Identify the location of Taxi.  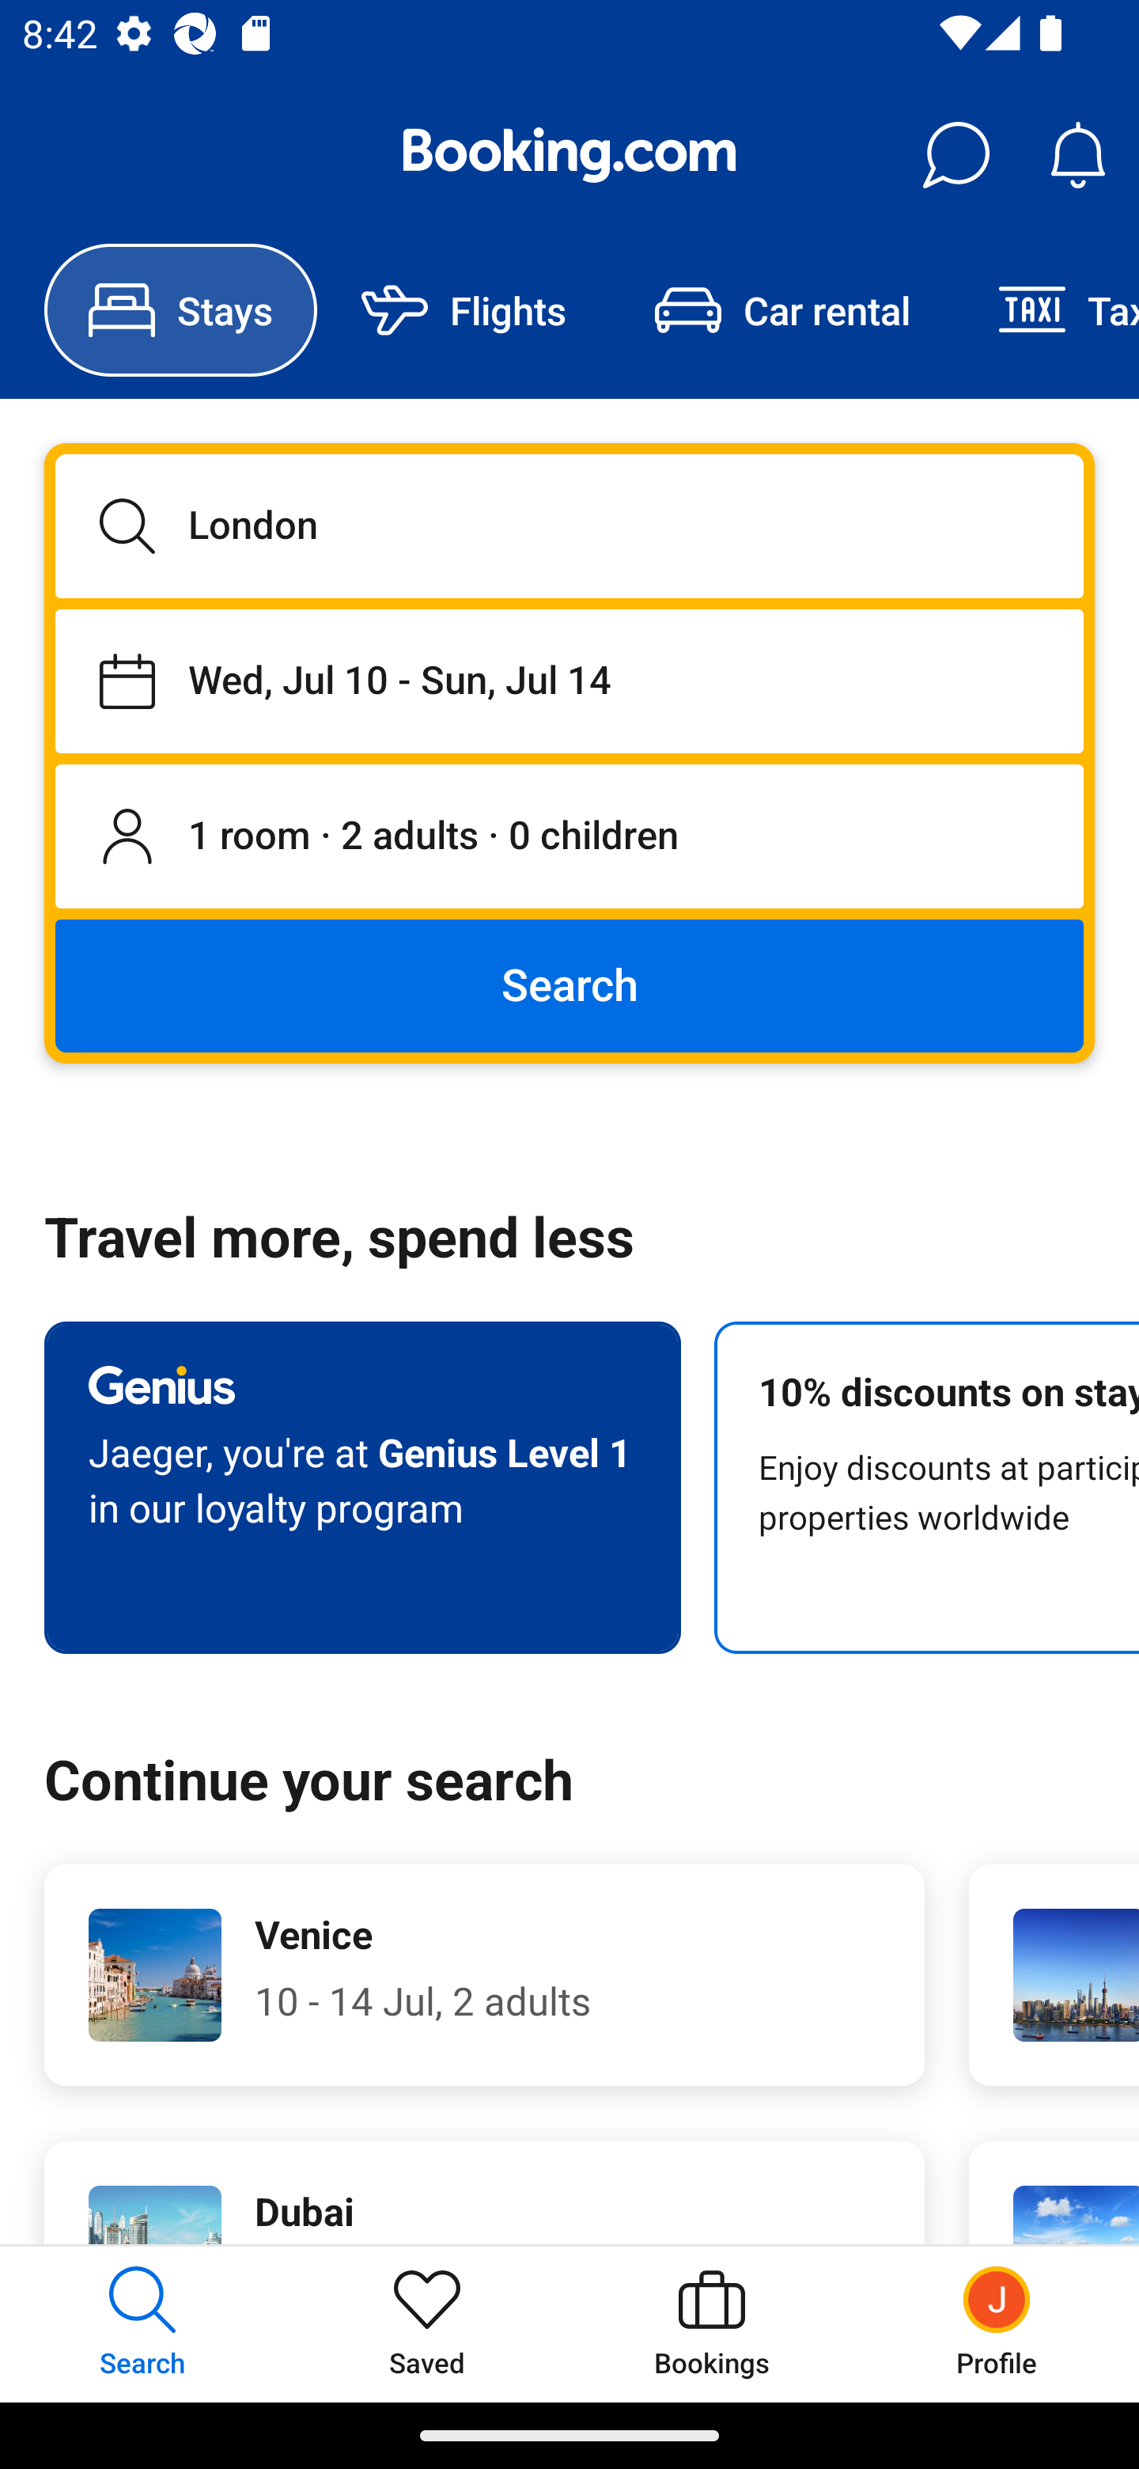
(1046, 310).